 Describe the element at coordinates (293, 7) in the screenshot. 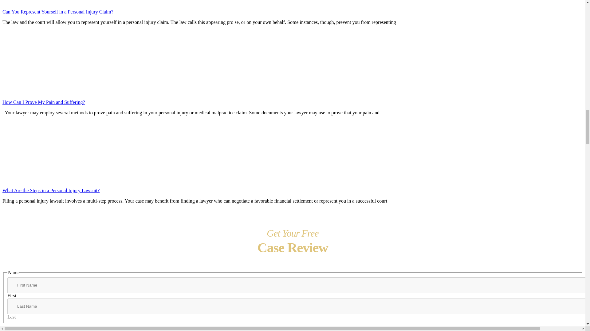

I see `Can You Represent Yourself in a Personal Injury Claim?` at that location.